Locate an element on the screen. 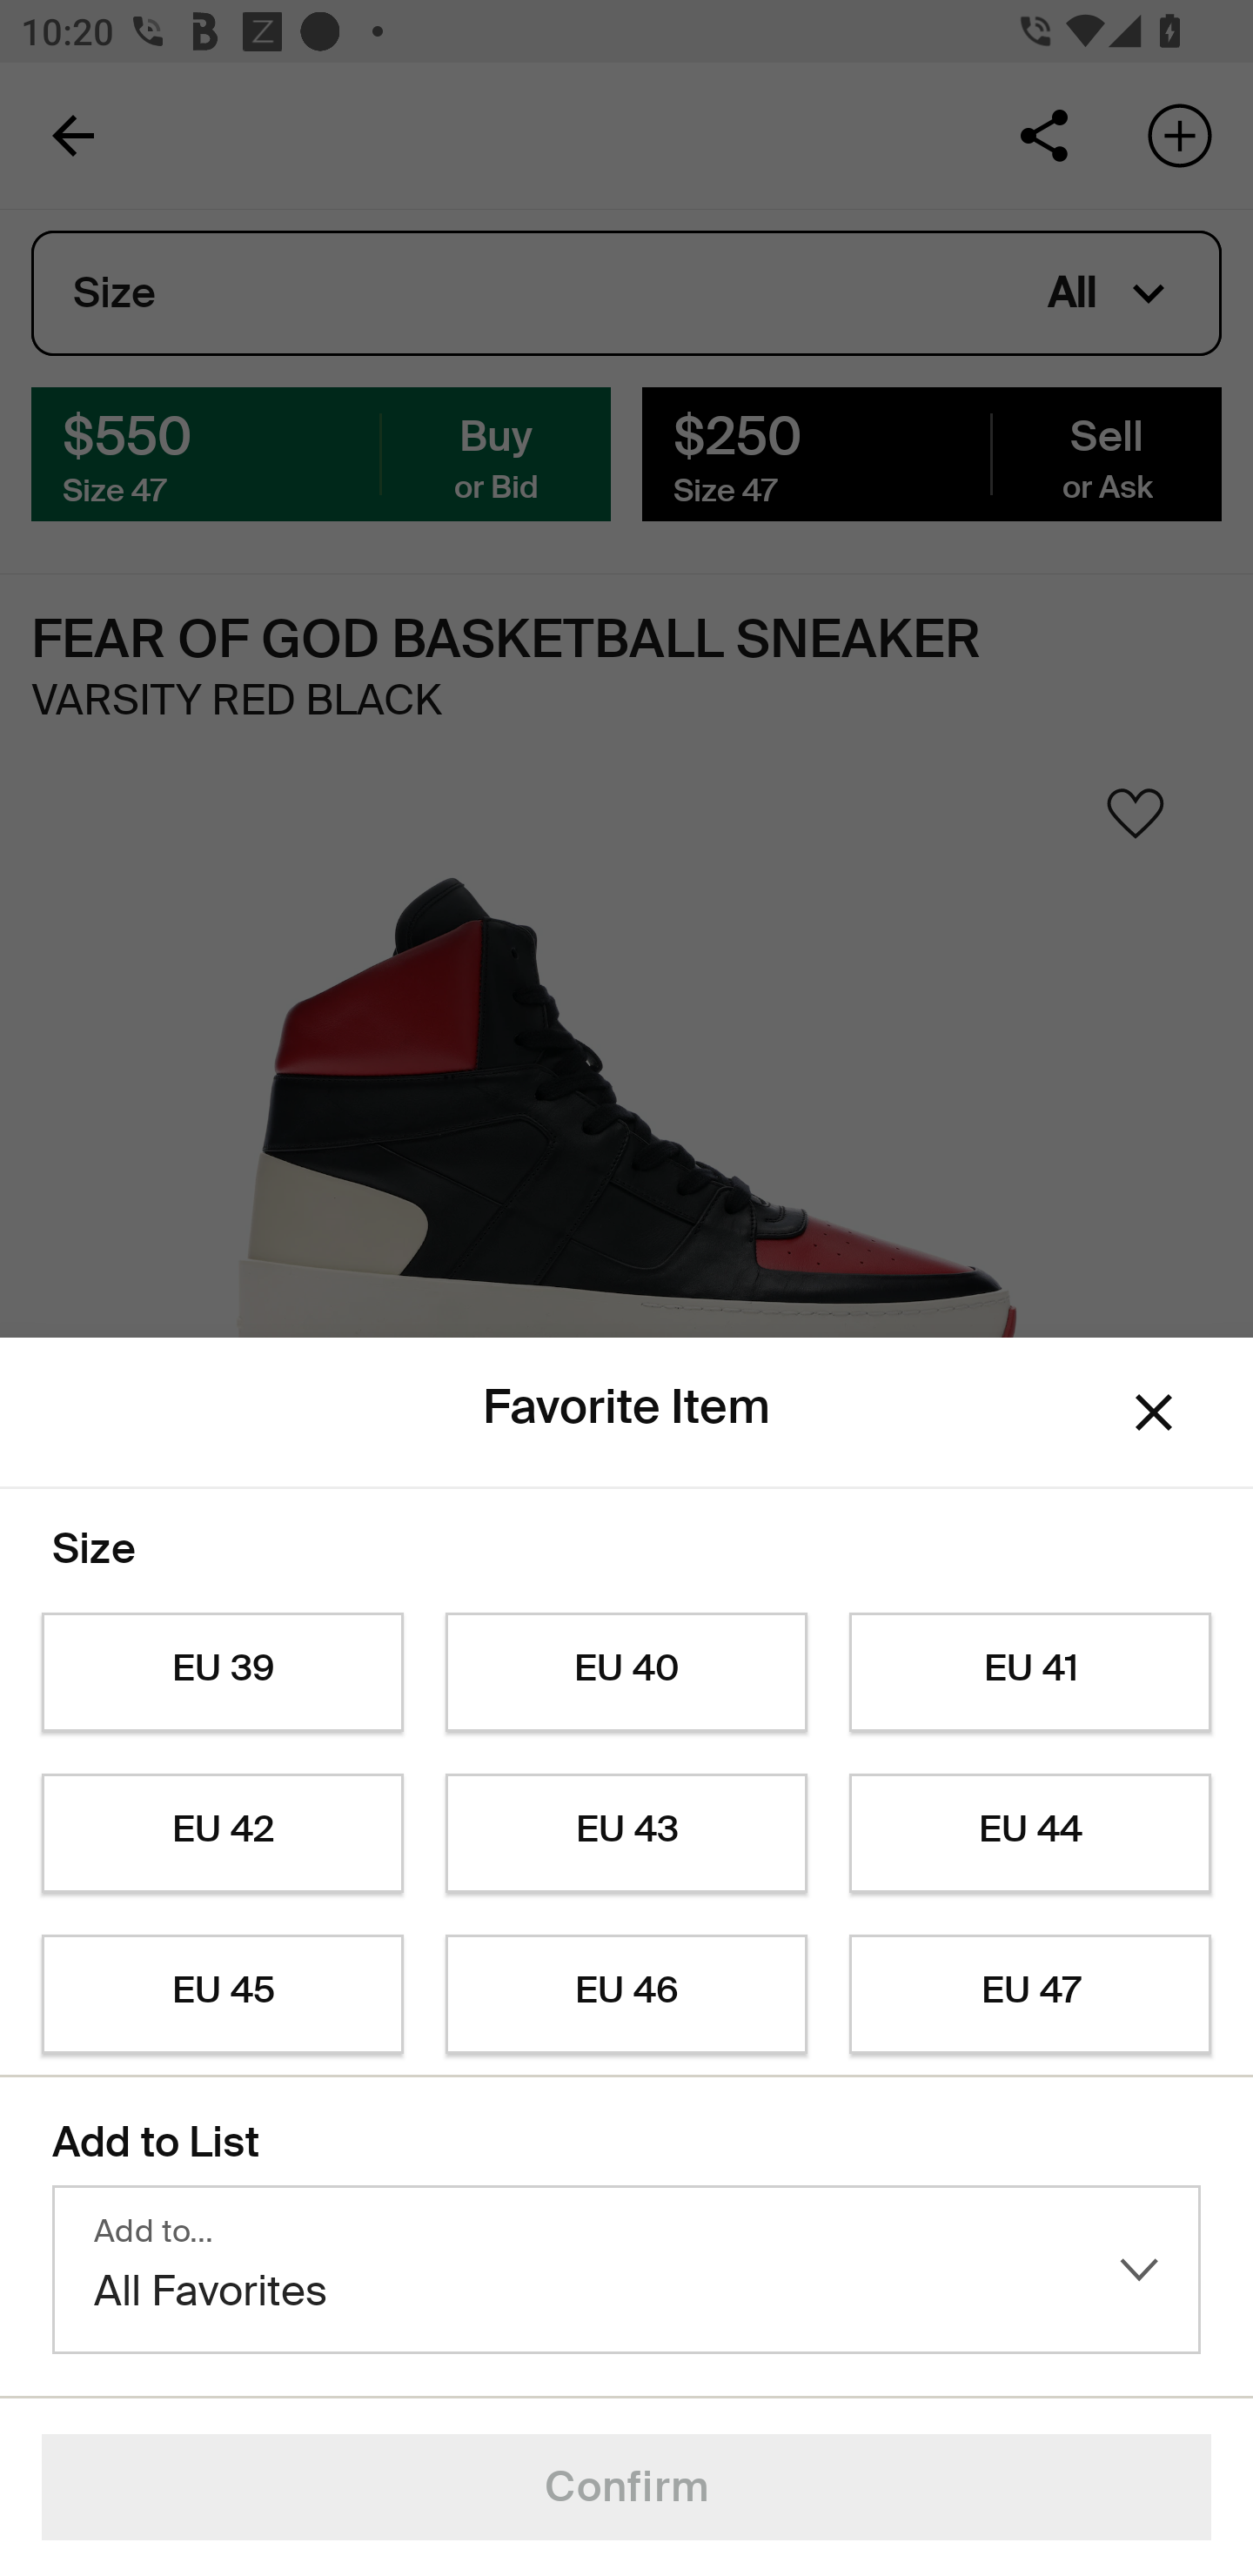  EU 41 is located at coordinates (1030, 1673).